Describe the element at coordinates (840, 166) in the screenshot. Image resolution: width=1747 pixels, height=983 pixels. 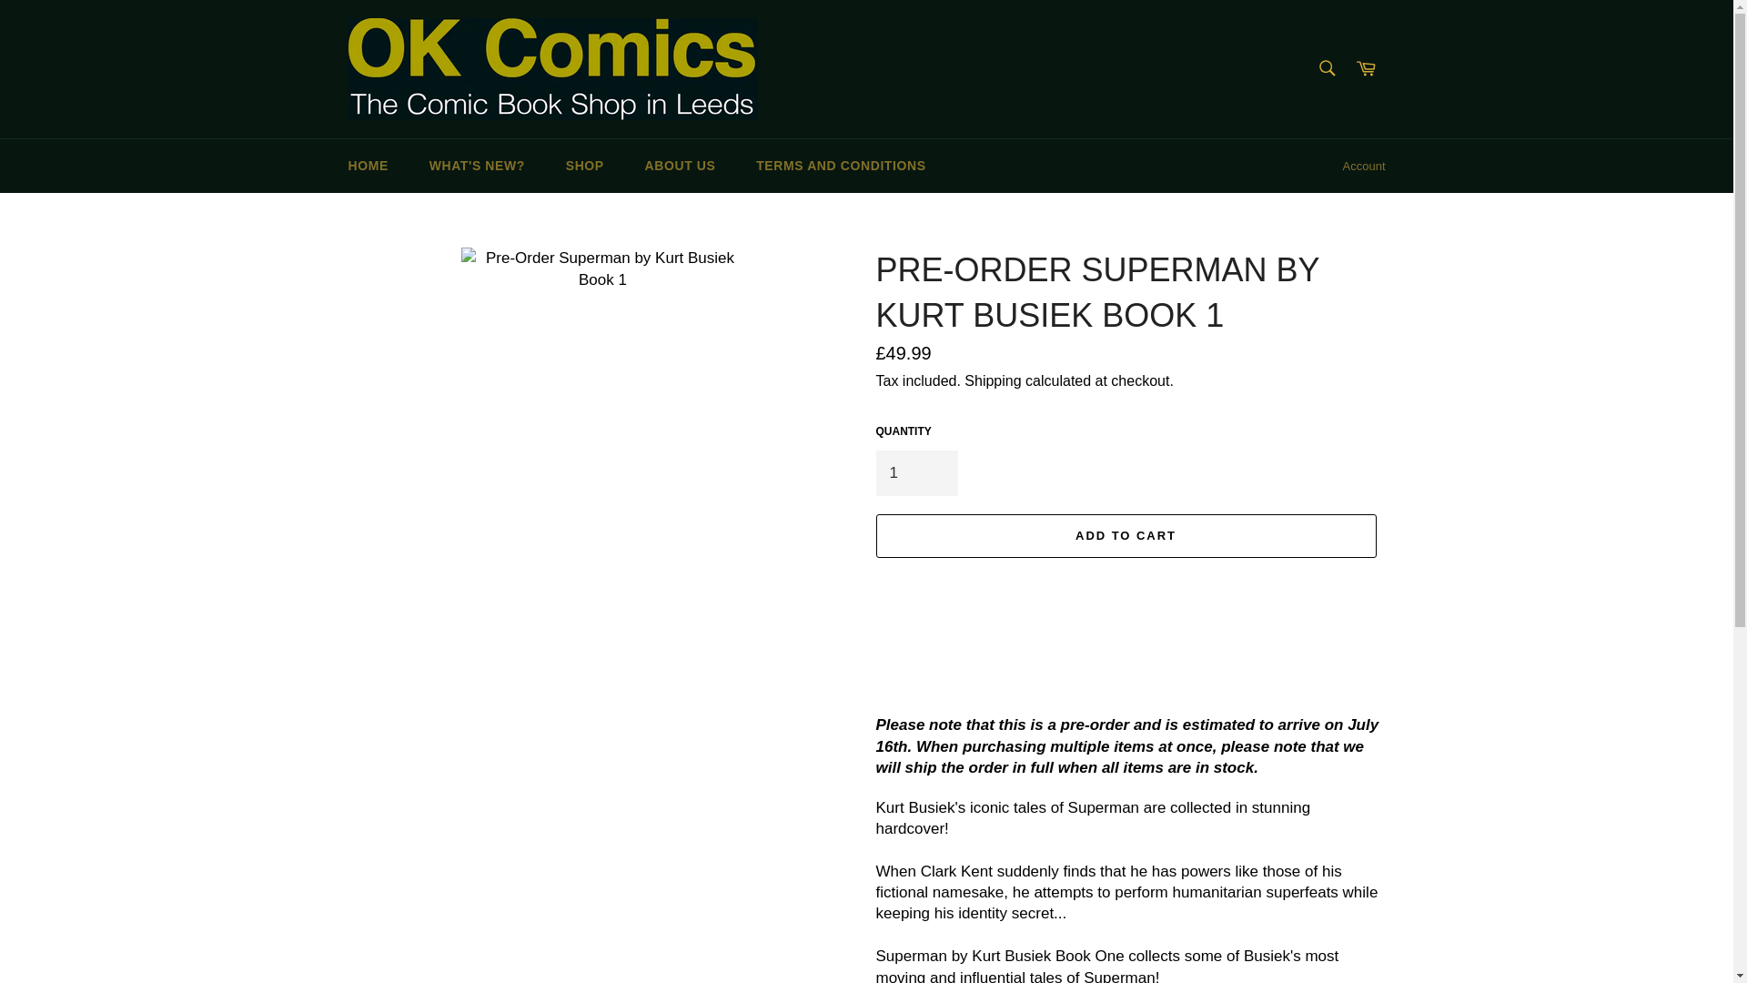
I see `TERMS AND CONDITIONS` at that location.